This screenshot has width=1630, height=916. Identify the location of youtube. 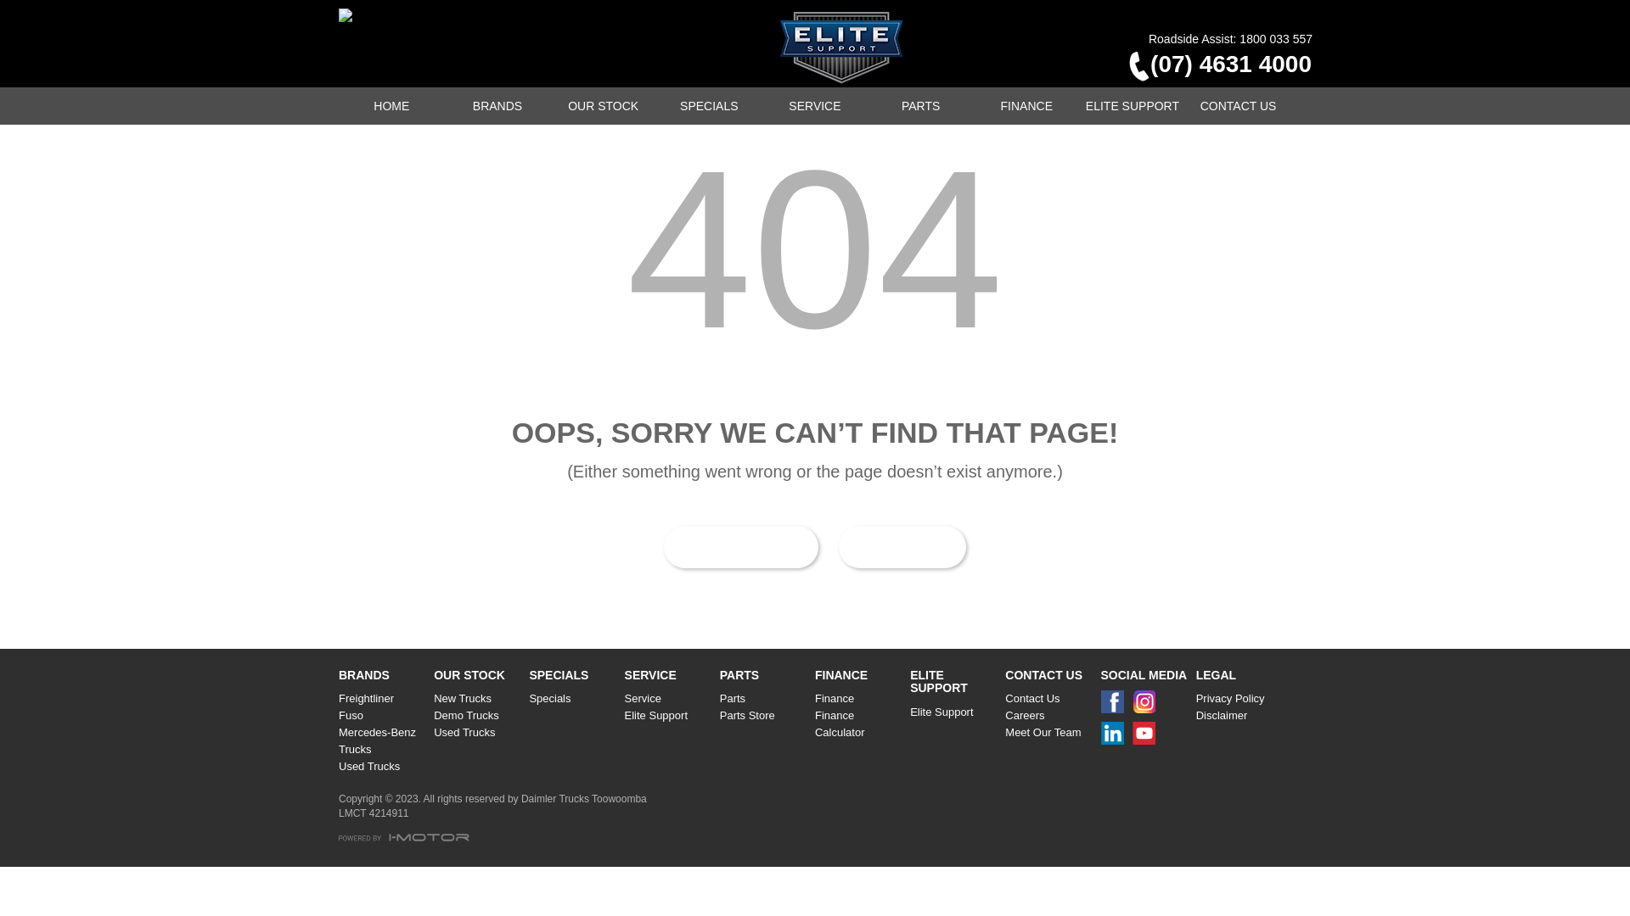
(1148, 738).